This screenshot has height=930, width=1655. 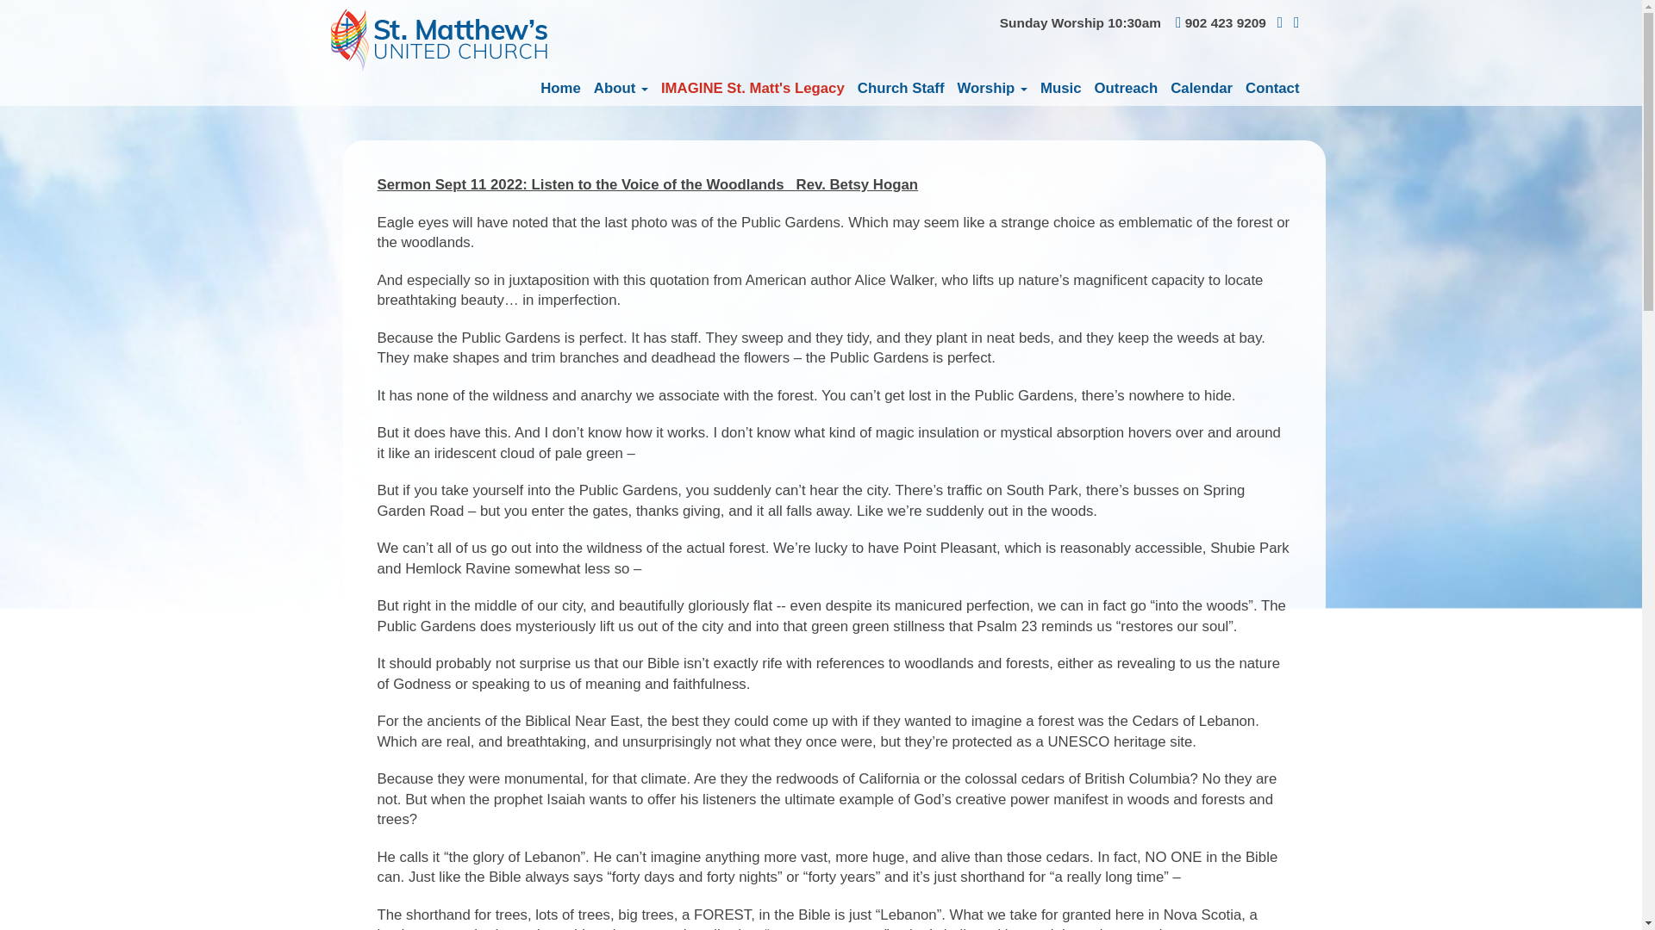 What do you see at coordinates (1055, 89) in the screenshot?
I see `Music` at bounding box center [1055, 89].